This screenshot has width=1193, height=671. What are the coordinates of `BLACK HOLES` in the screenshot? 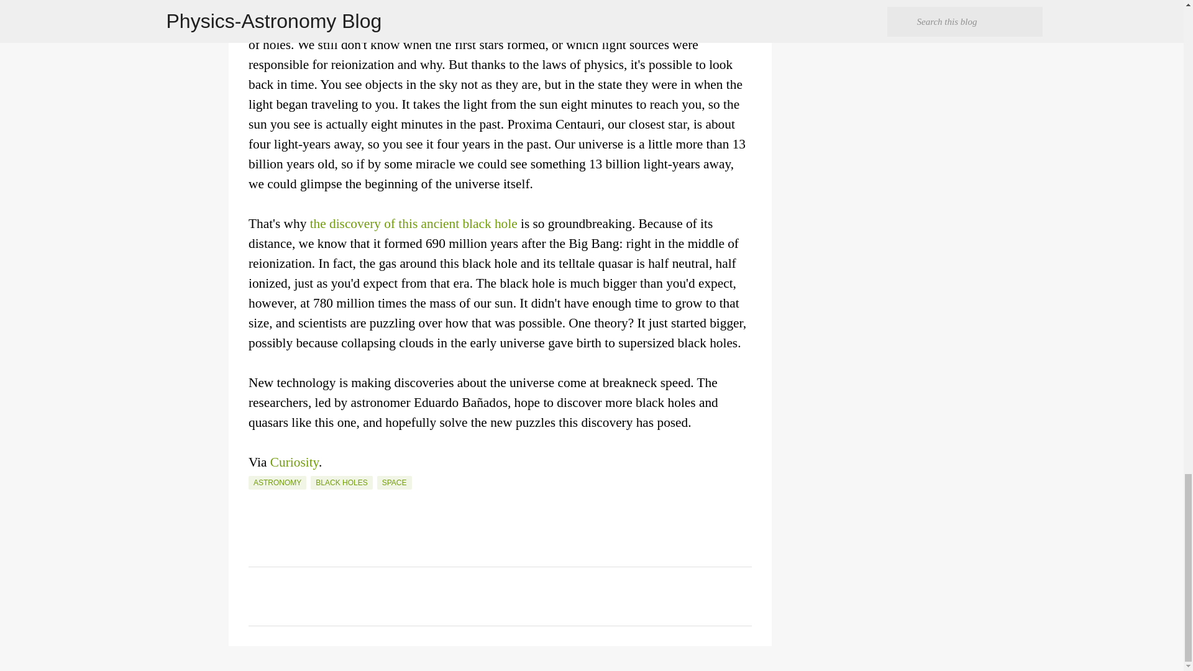 It's located at (341, 482).